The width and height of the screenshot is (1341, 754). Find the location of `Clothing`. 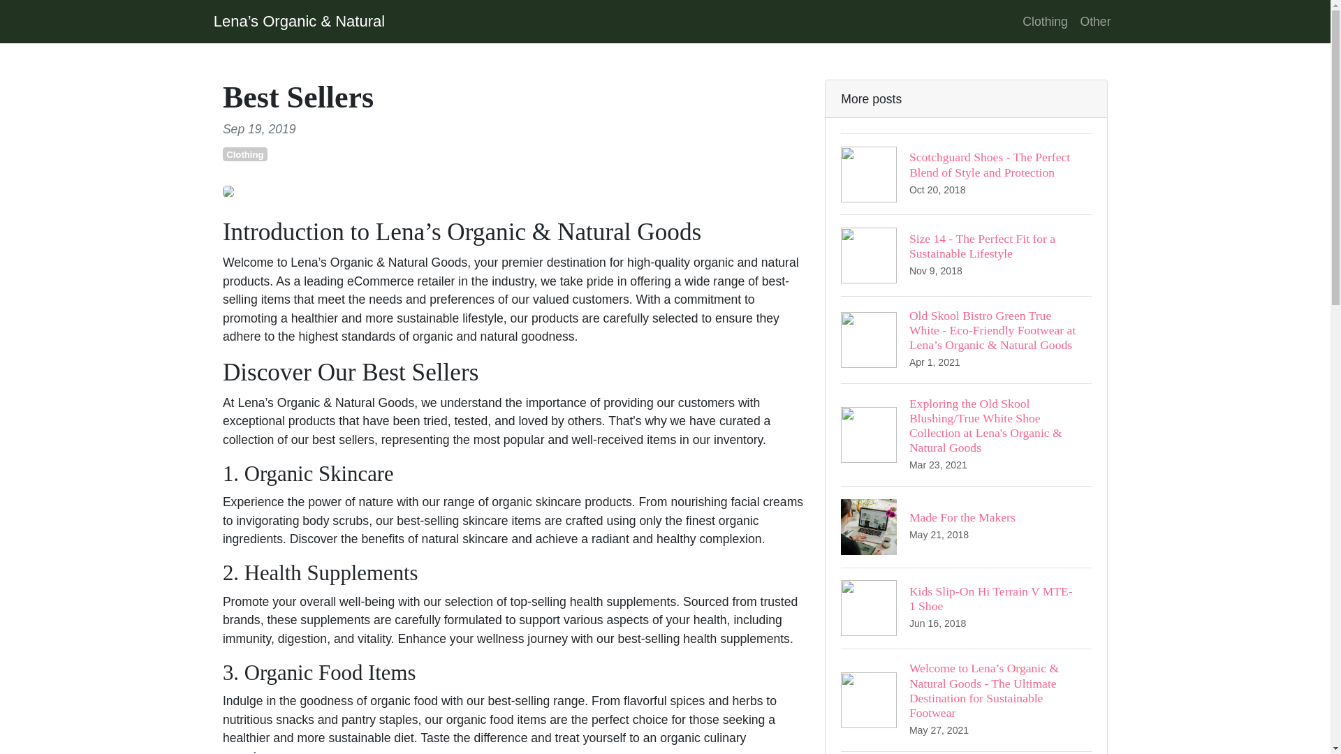

Clothing is located at coordinates (1045, 21).